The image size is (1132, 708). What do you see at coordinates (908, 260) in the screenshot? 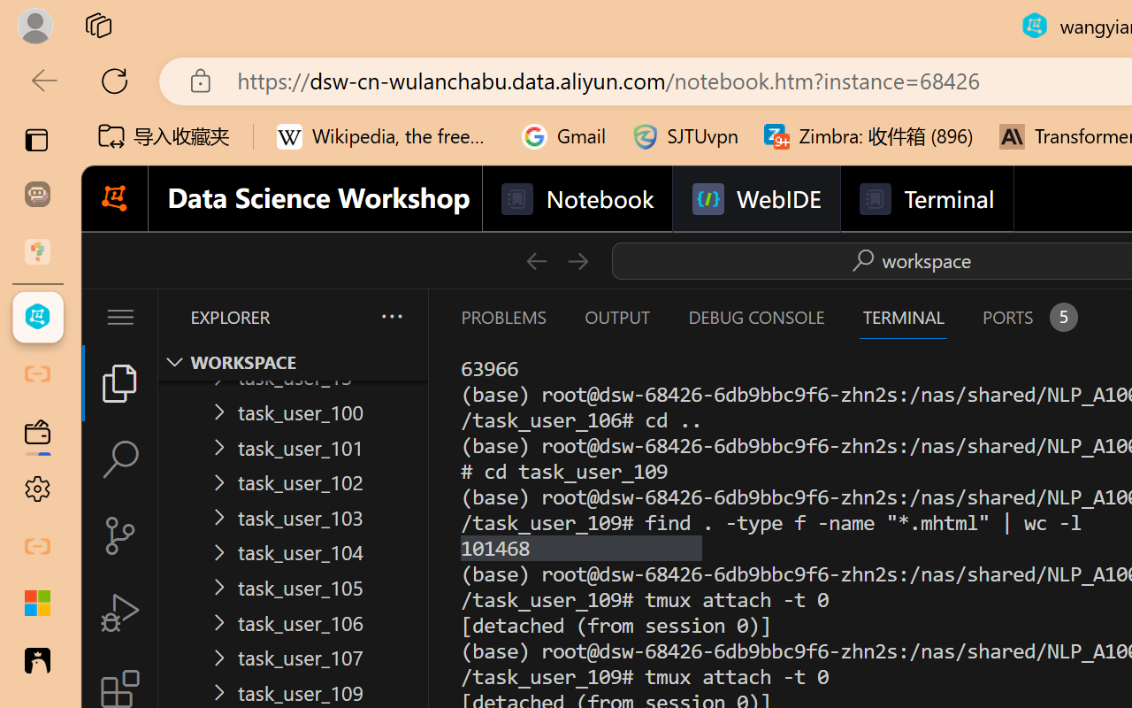
I see `Class: actions-container` at bounding box center [908, 260].